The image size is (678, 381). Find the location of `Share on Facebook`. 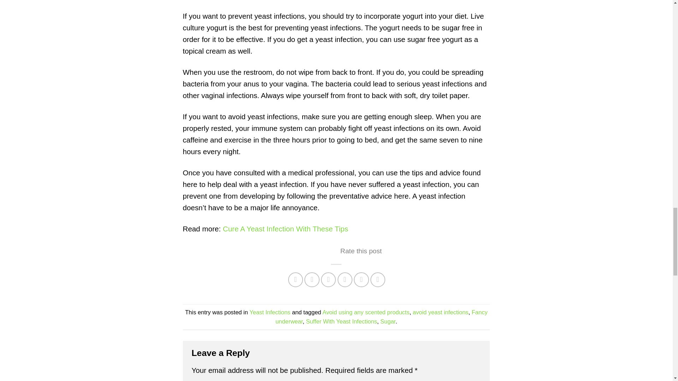

Share on Facebook is located at coordinates (296, 280).